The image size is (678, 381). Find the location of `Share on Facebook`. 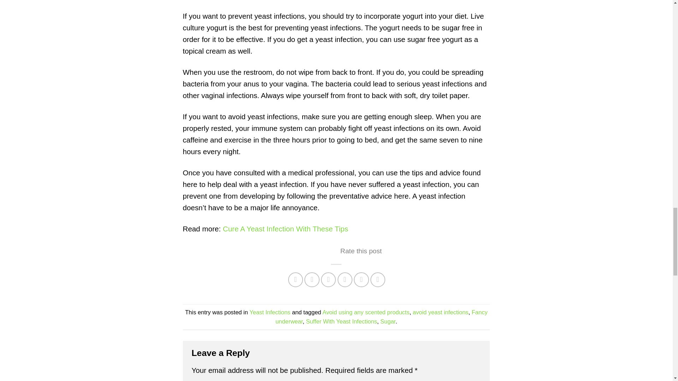

Share on Facebook is located at coordinates (296, 280).